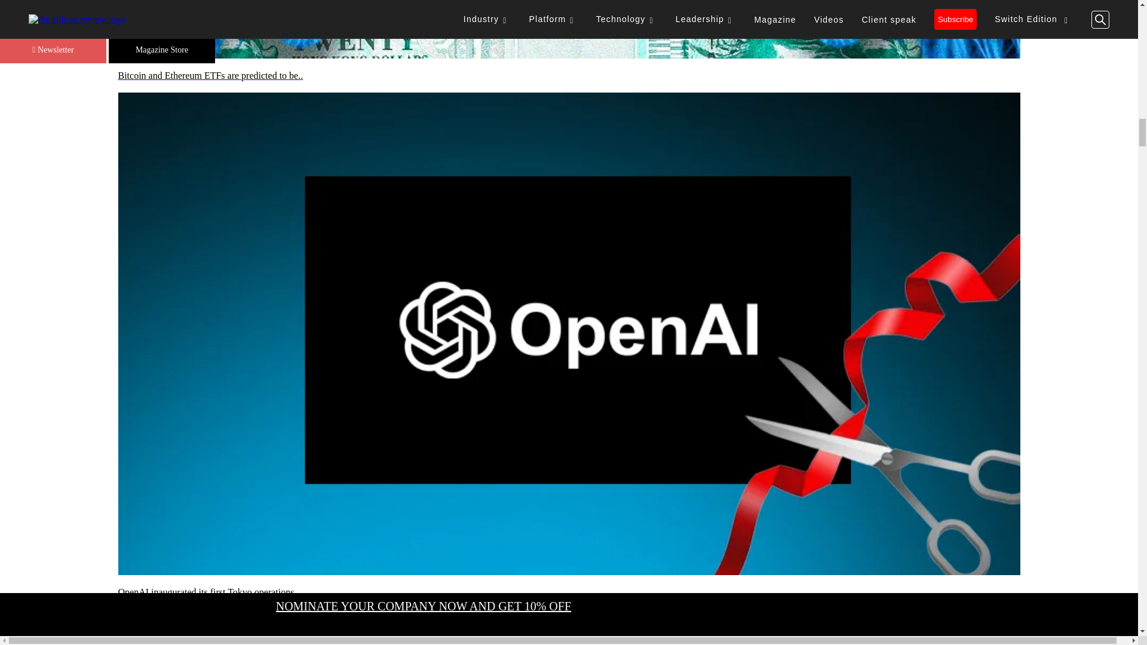  I want to click on OpenAI inaugurated its first Tokyo operations center, so click(569, 592).